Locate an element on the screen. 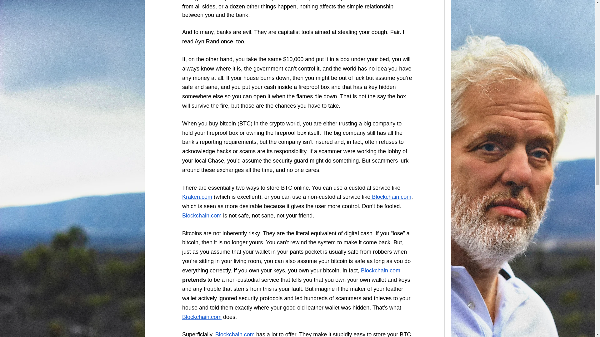 The height and width of the screenshot is (337, 600). Blockchain.com is located at coordinates (201, 215).